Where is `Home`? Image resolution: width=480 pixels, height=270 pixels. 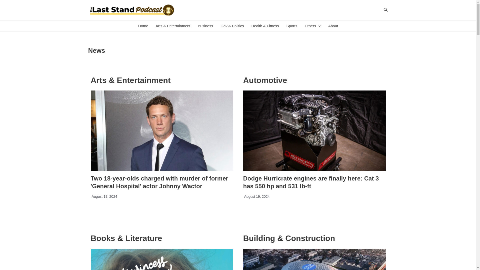
Home is located at coordinates (143, 26).